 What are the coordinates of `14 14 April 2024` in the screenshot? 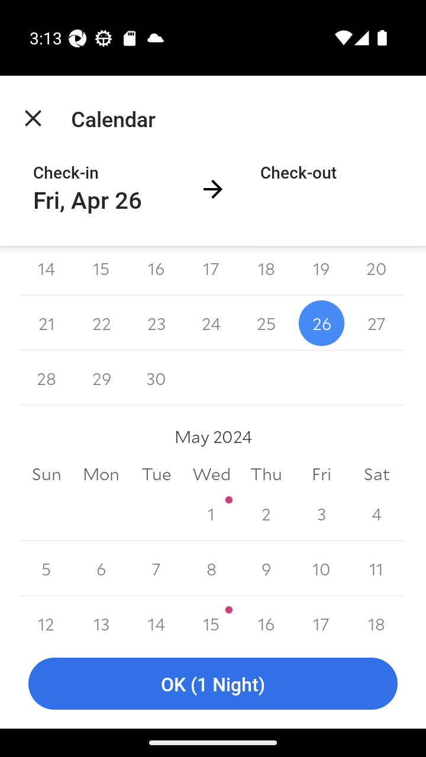 It's located at (46, 271).